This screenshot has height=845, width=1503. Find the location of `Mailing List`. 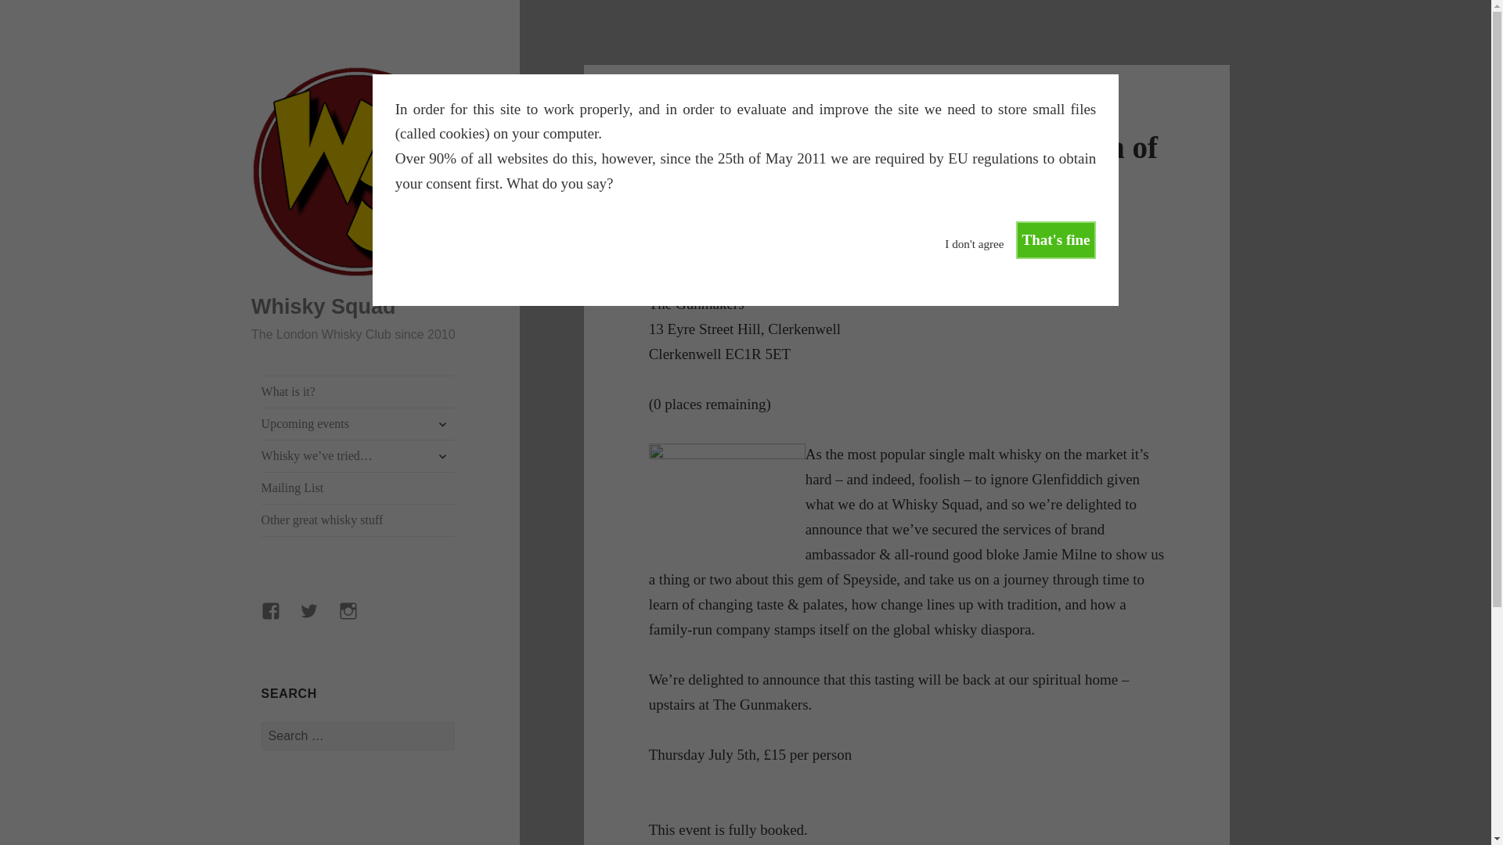

Mailing List is located at coordinates (359, 487).